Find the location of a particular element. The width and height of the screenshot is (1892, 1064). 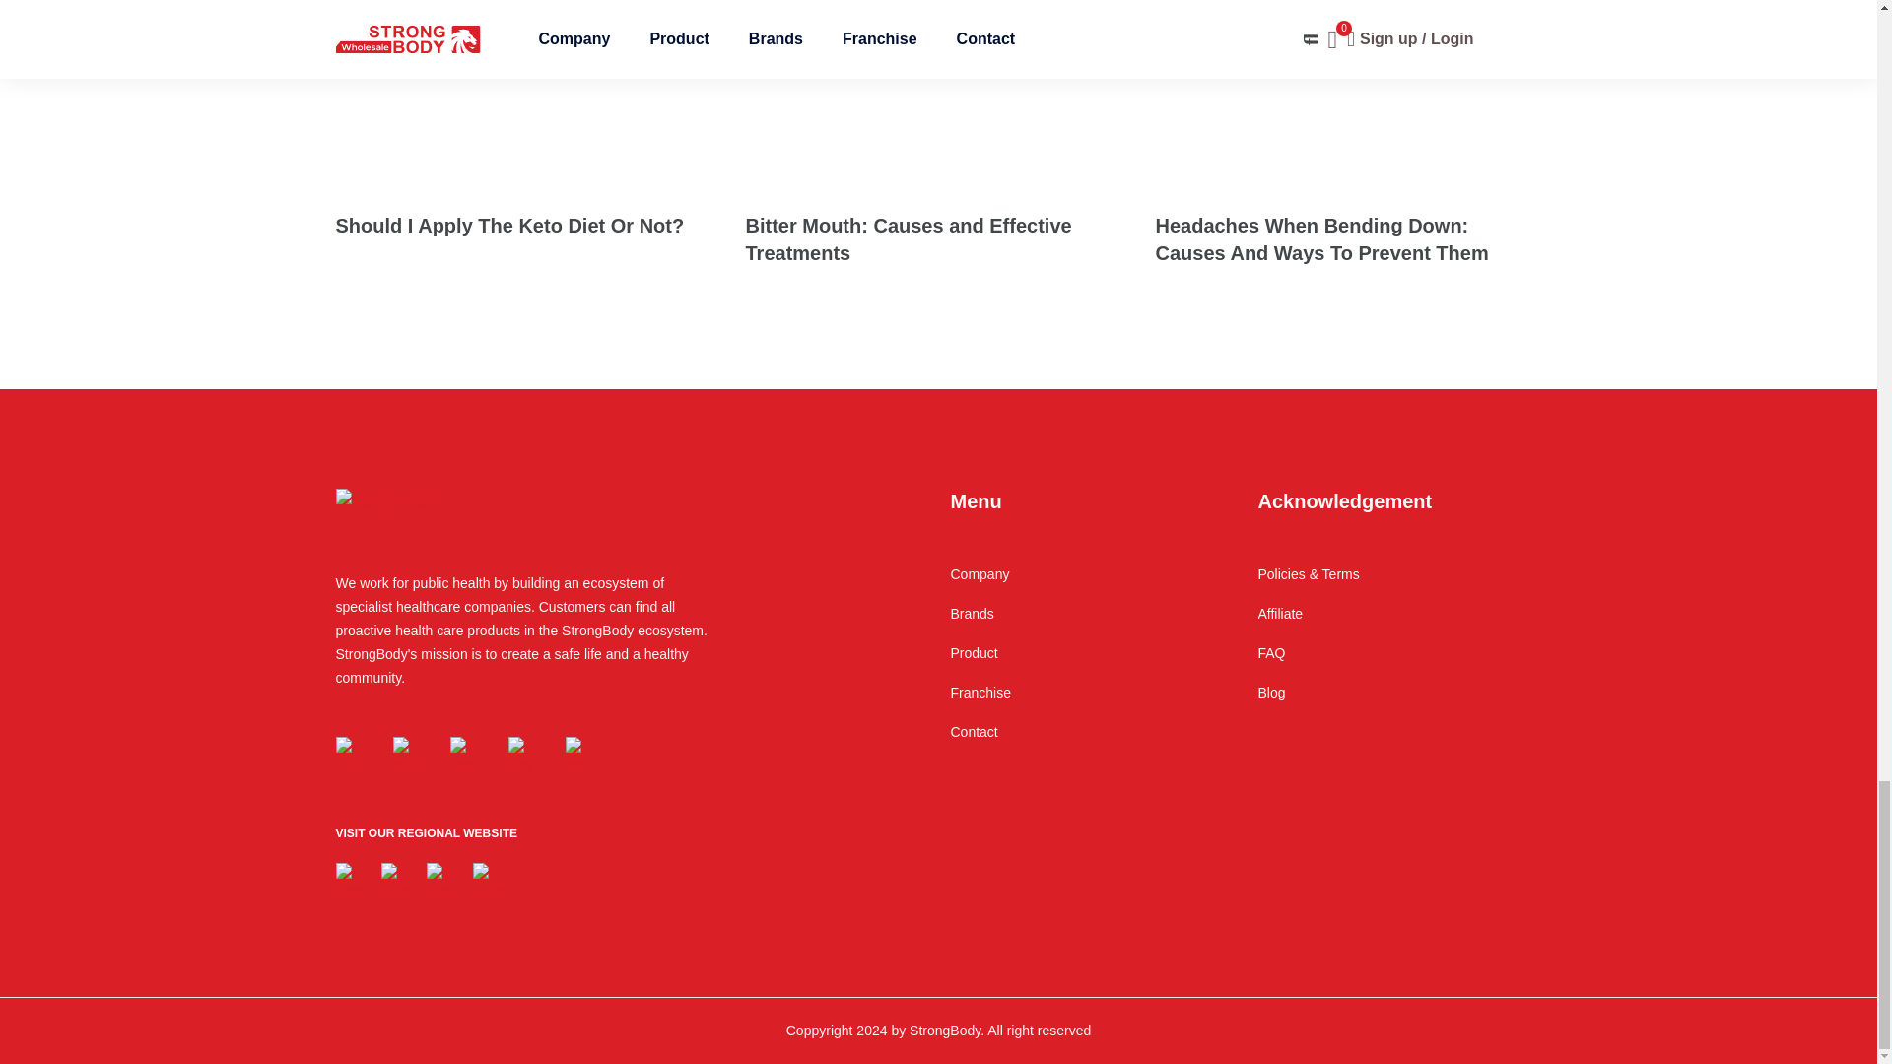

Franchise is located at coordinates (1091, 702).